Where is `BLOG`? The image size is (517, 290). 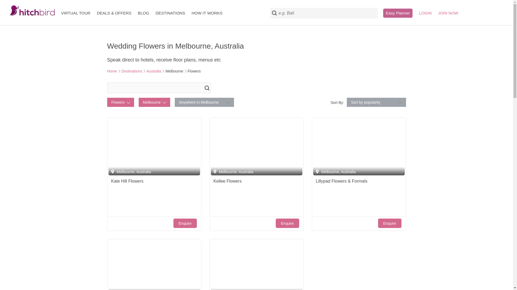 BLOG is located at coordinates (144, 13).